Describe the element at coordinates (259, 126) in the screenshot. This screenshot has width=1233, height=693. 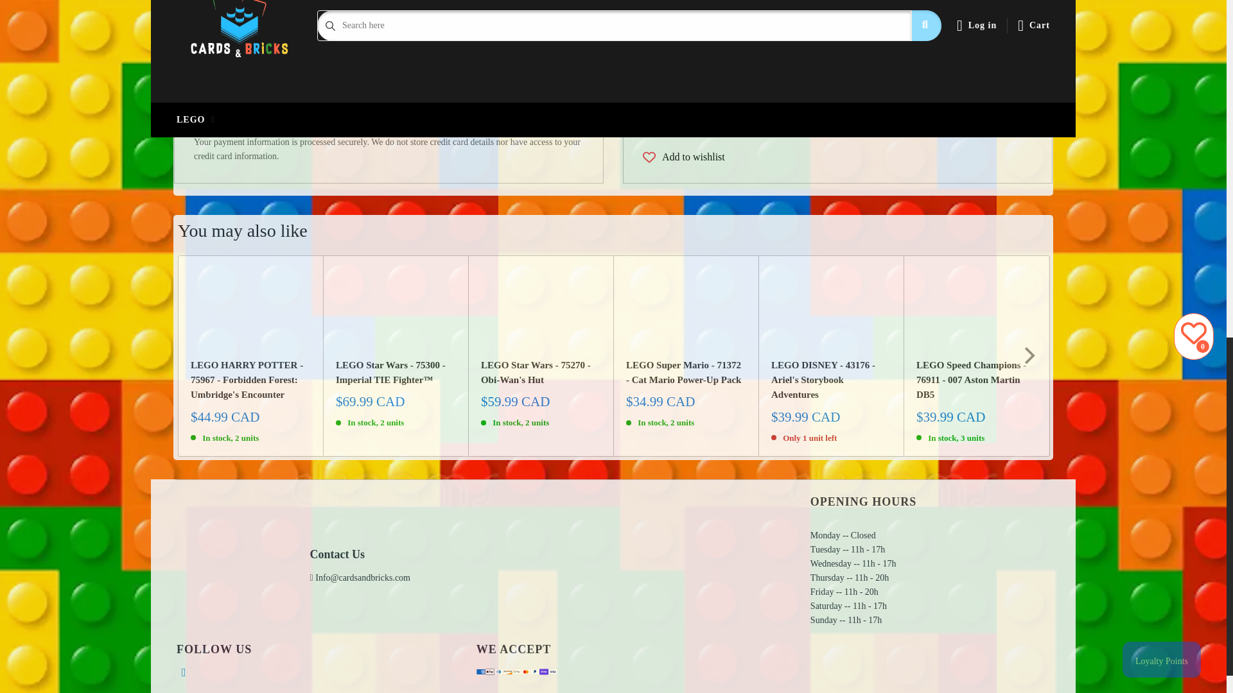
I see `Diners Club` at that location.